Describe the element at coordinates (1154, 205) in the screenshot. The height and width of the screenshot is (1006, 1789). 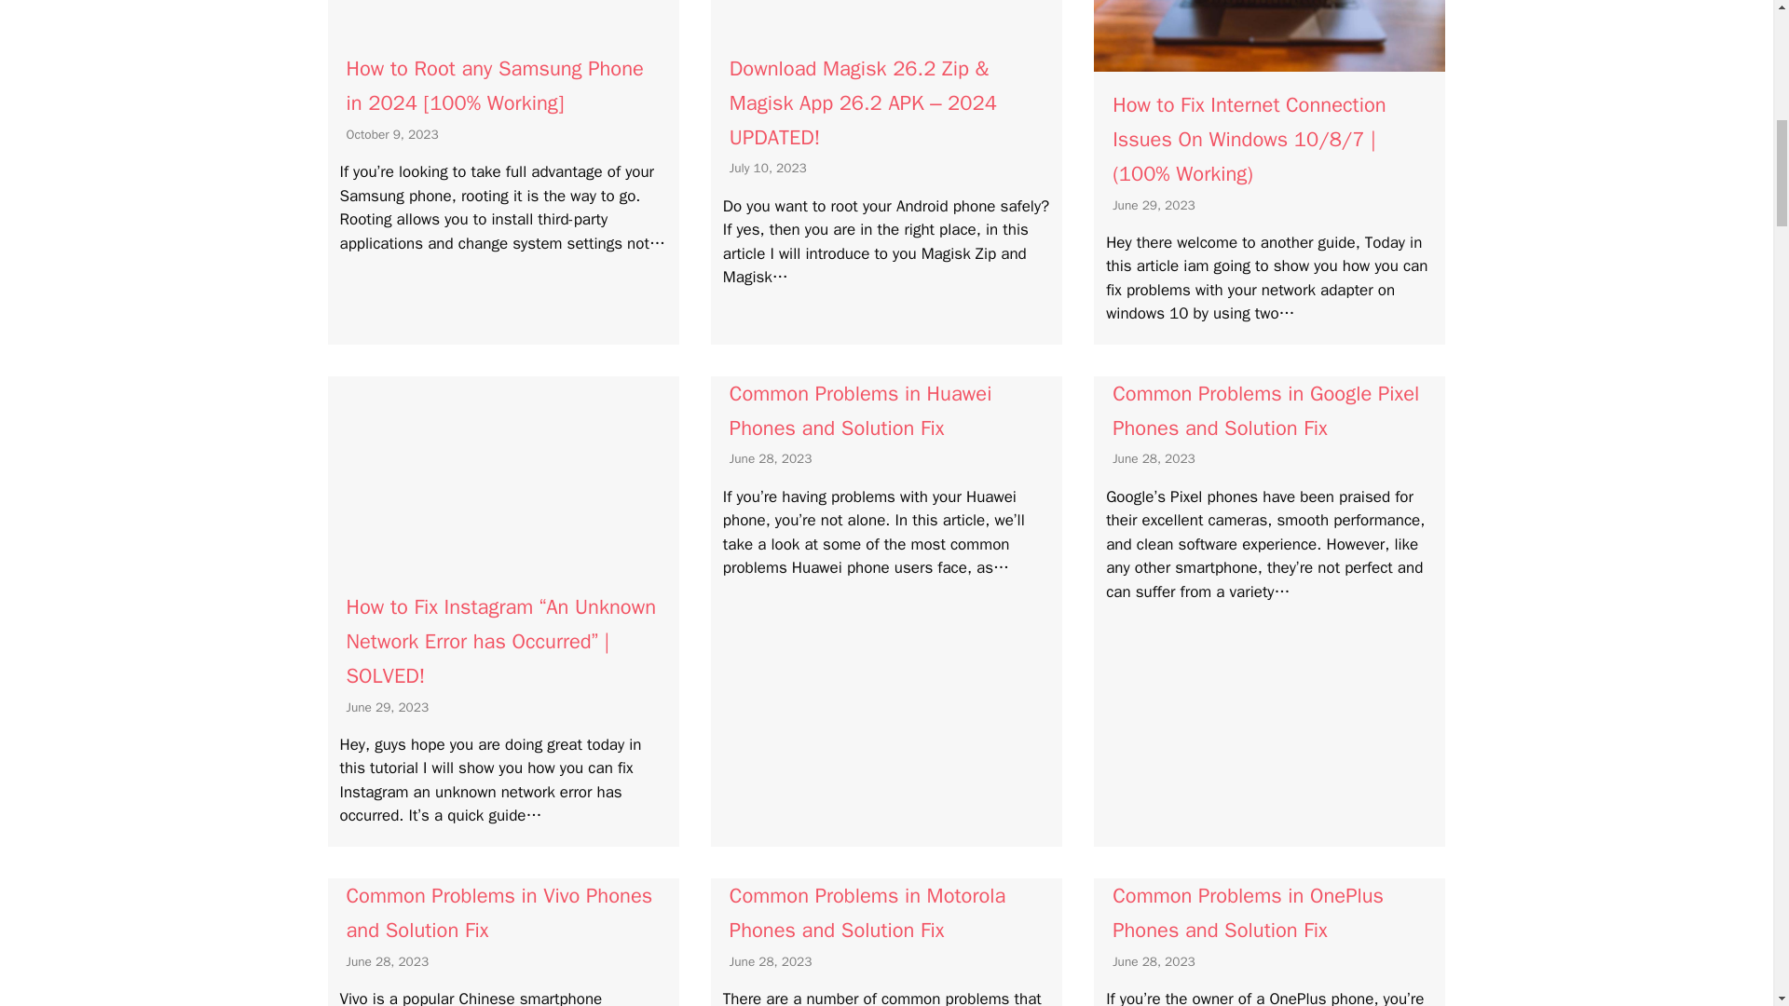
I see `June 29, 2023` at that location.